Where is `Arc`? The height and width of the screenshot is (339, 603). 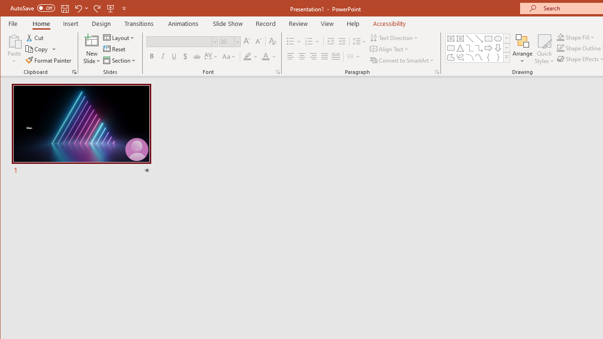
Arc is located at coordinates (469, 57).